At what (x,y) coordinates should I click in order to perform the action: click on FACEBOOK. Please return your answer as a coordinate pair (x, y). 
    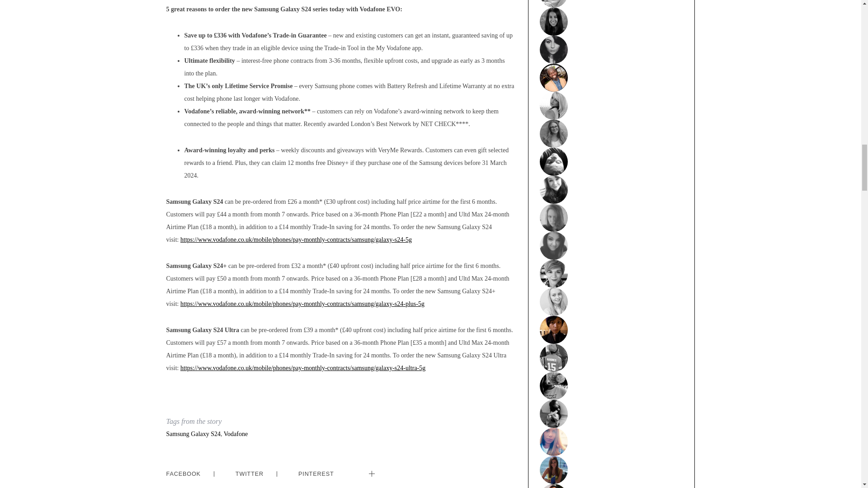
    Looking at the image, I should click on (184, 474).